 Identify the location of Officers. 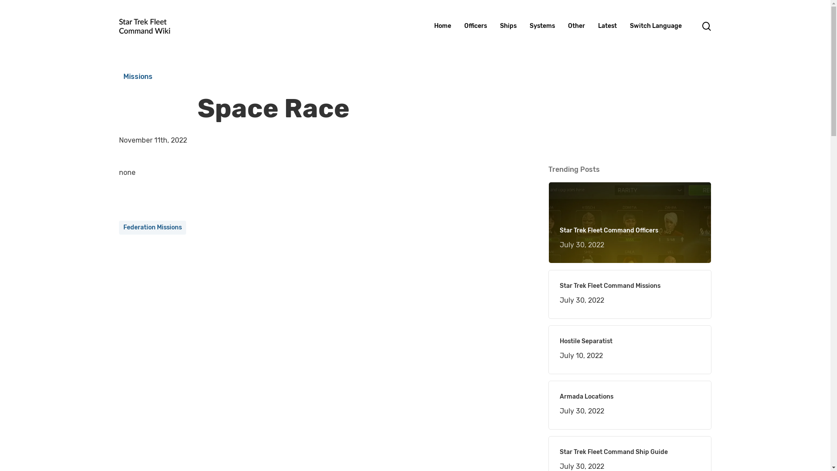
(475, 26).